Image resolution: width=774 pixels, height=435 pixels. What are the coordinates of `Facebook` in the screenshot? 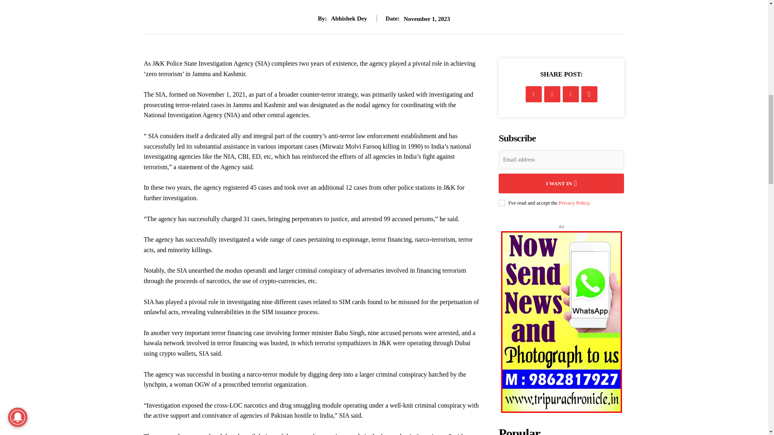 It's located at (534, 94).